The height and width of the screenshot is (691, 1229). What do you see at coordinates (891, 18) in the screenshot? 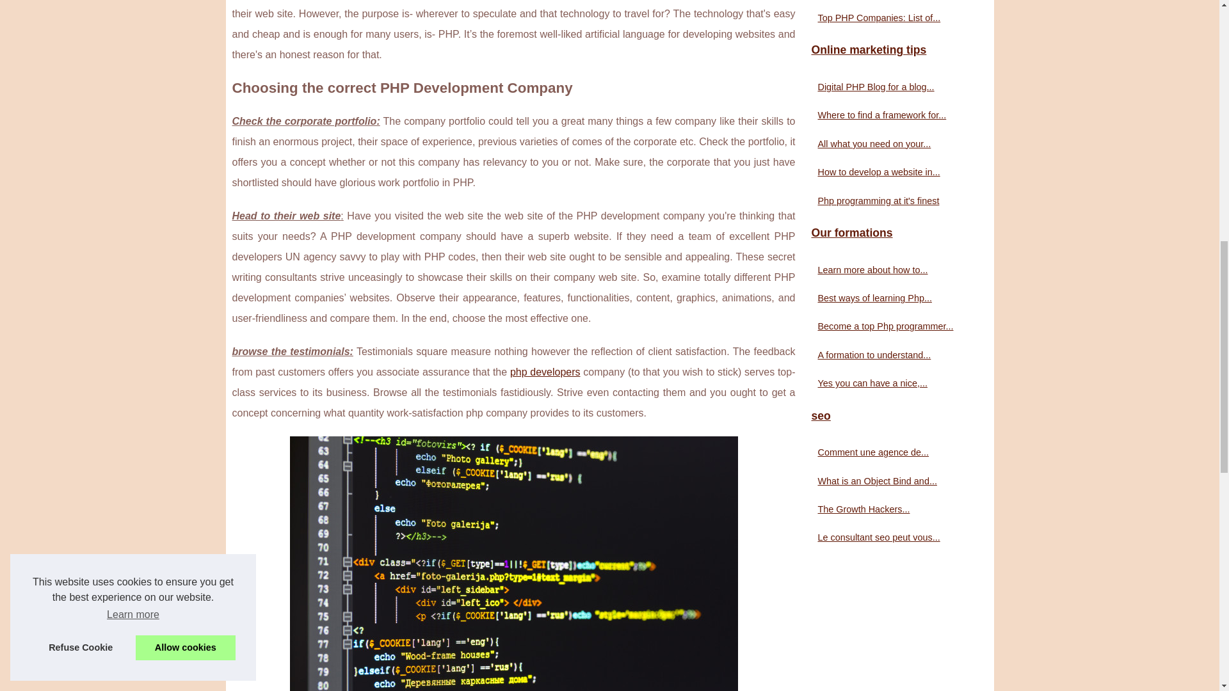
I see `Top PHP Companies: List of...` at bounding box center [891, 18].